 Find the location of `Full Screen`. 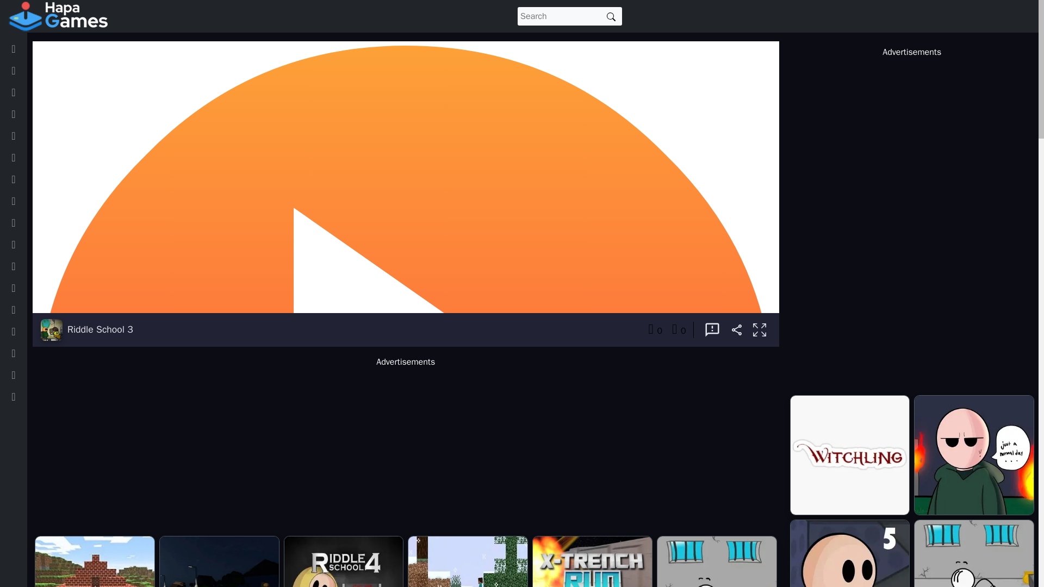

Full Screen is located at coordinates (759, 330).